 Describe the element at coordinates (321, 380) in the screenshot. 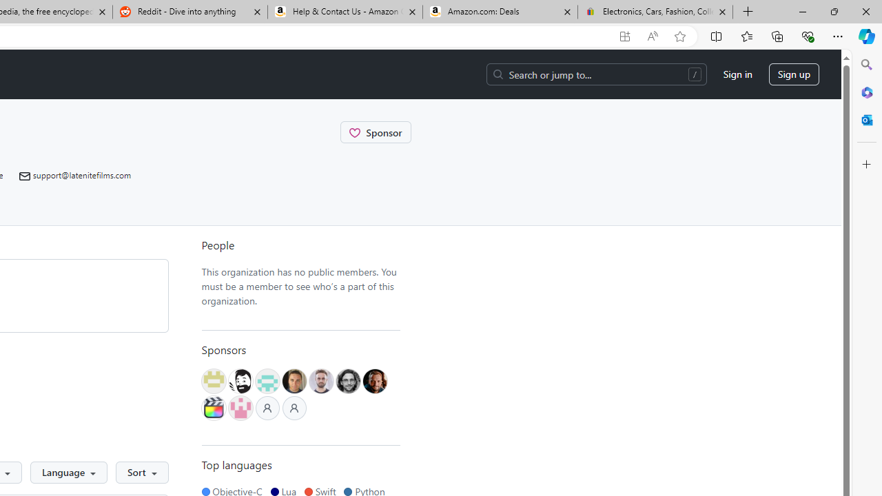

I see `@samplue` at that location.